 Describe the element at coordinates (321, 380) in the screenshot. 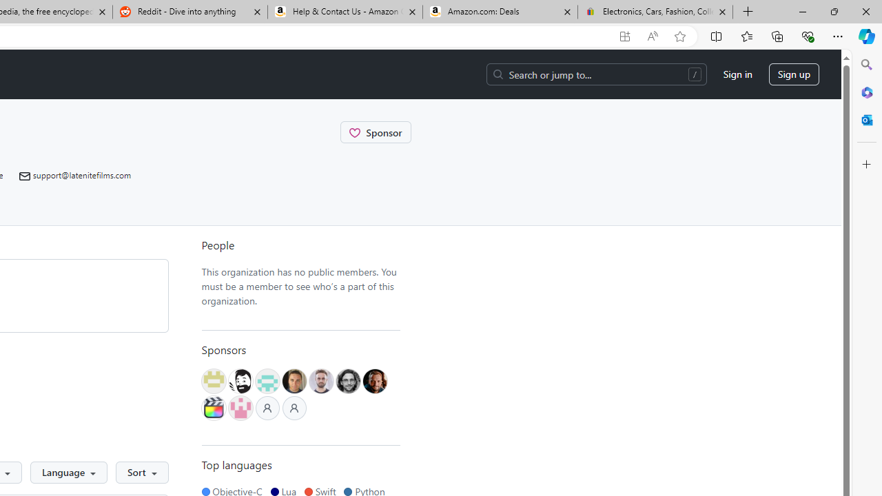

I see `@samplue` at that location.